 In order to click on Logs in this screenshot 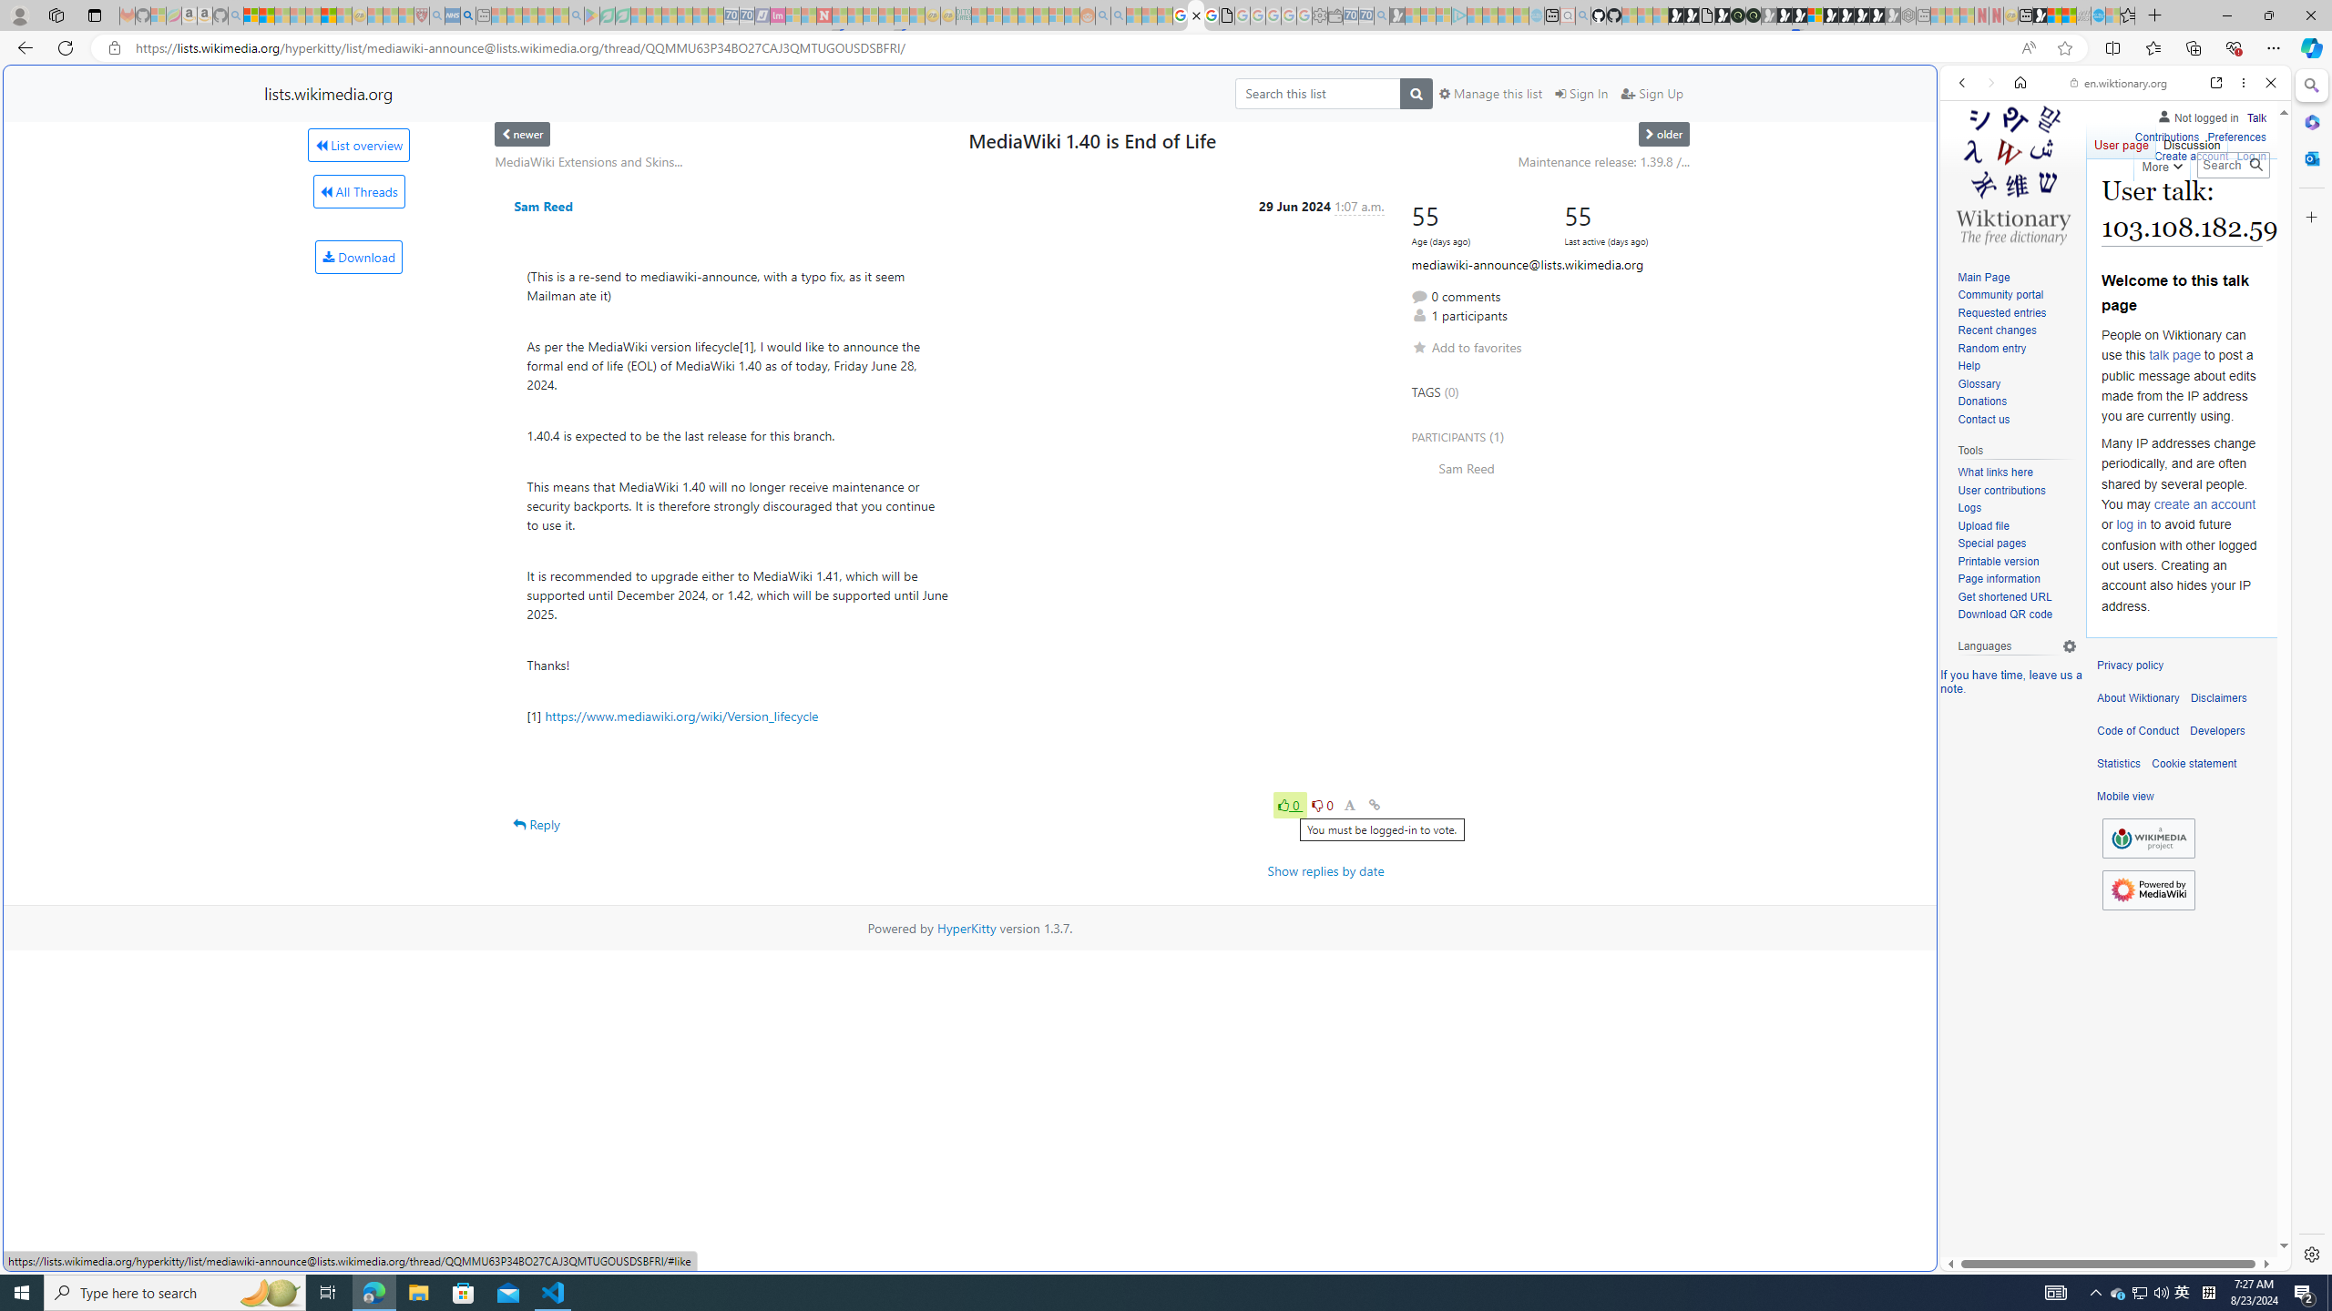, I will do `click(2017, 508)`.